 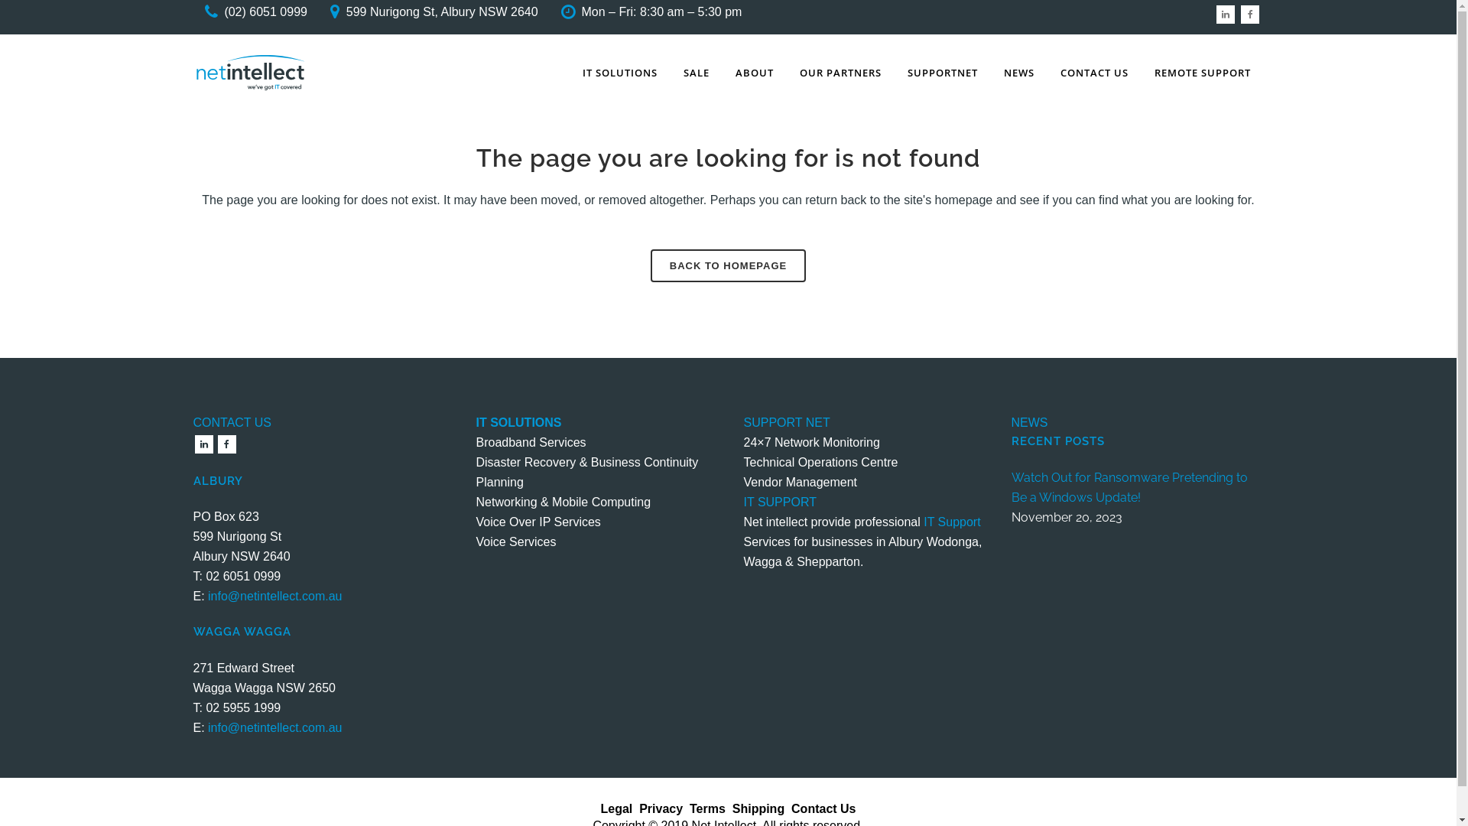 What do you see at coordinates (728, 266) in the screenshot?
I see `BACK TO HOMEPAGE` at bounding box center [728, 266].